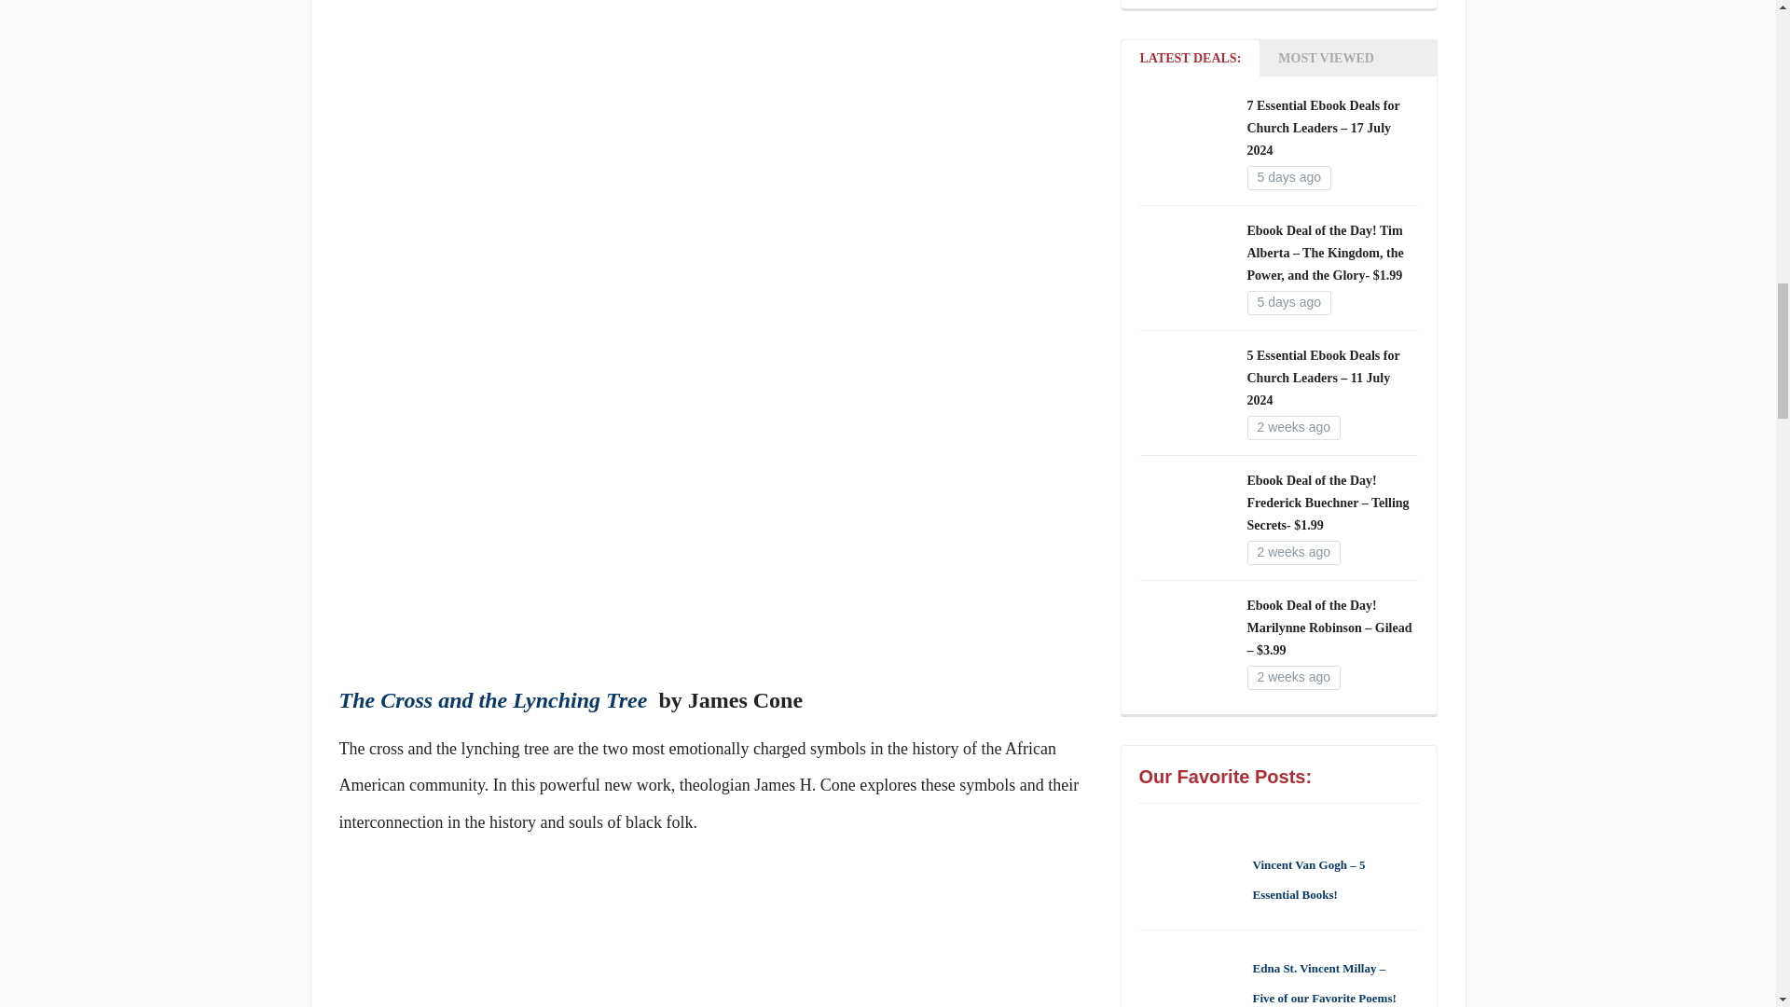  Describe the element at coordinates (494, 699) in the screenshot. I see `The Cross and the Lynching Tree` at that location.